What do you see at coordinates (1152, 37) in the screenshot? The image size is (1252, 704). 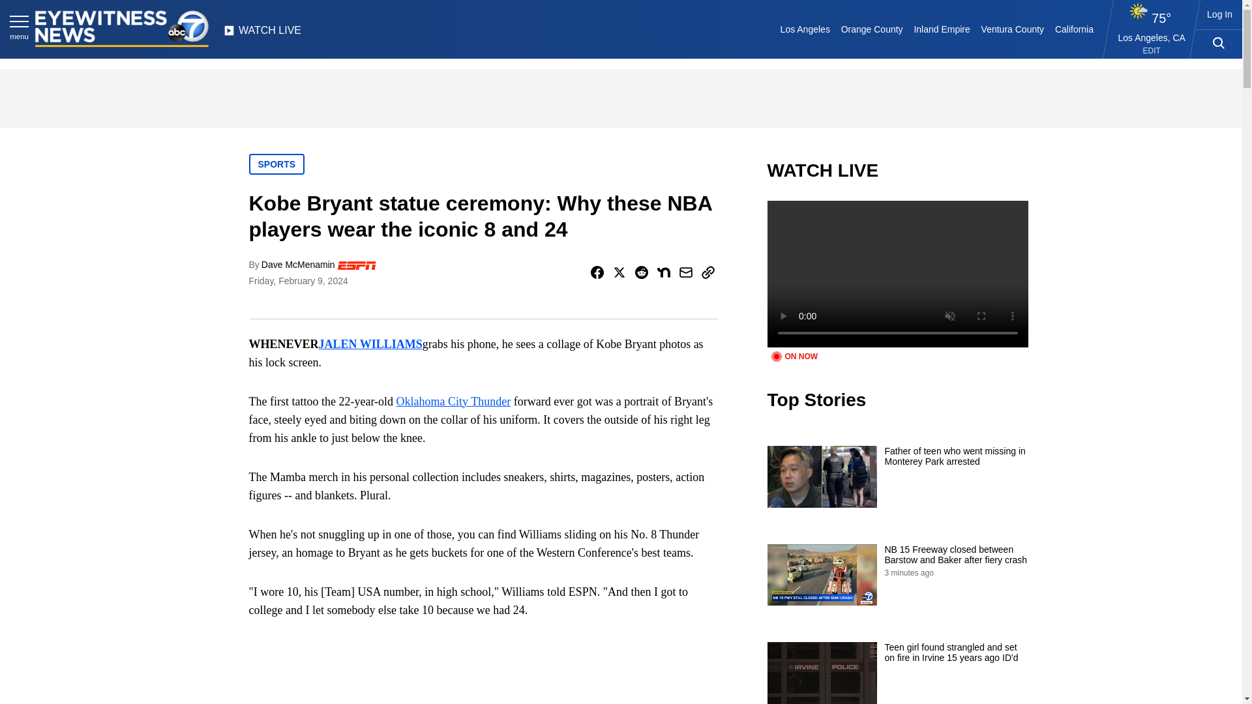 I see `Los Angeles, CA` at bounding box center [1152, 37].